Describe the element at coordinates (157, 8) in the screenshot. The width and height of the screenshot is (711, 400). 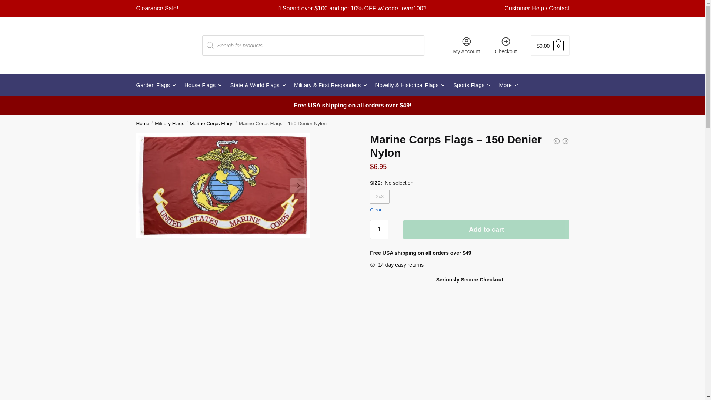
I see `Clearance Sale!` at that location.